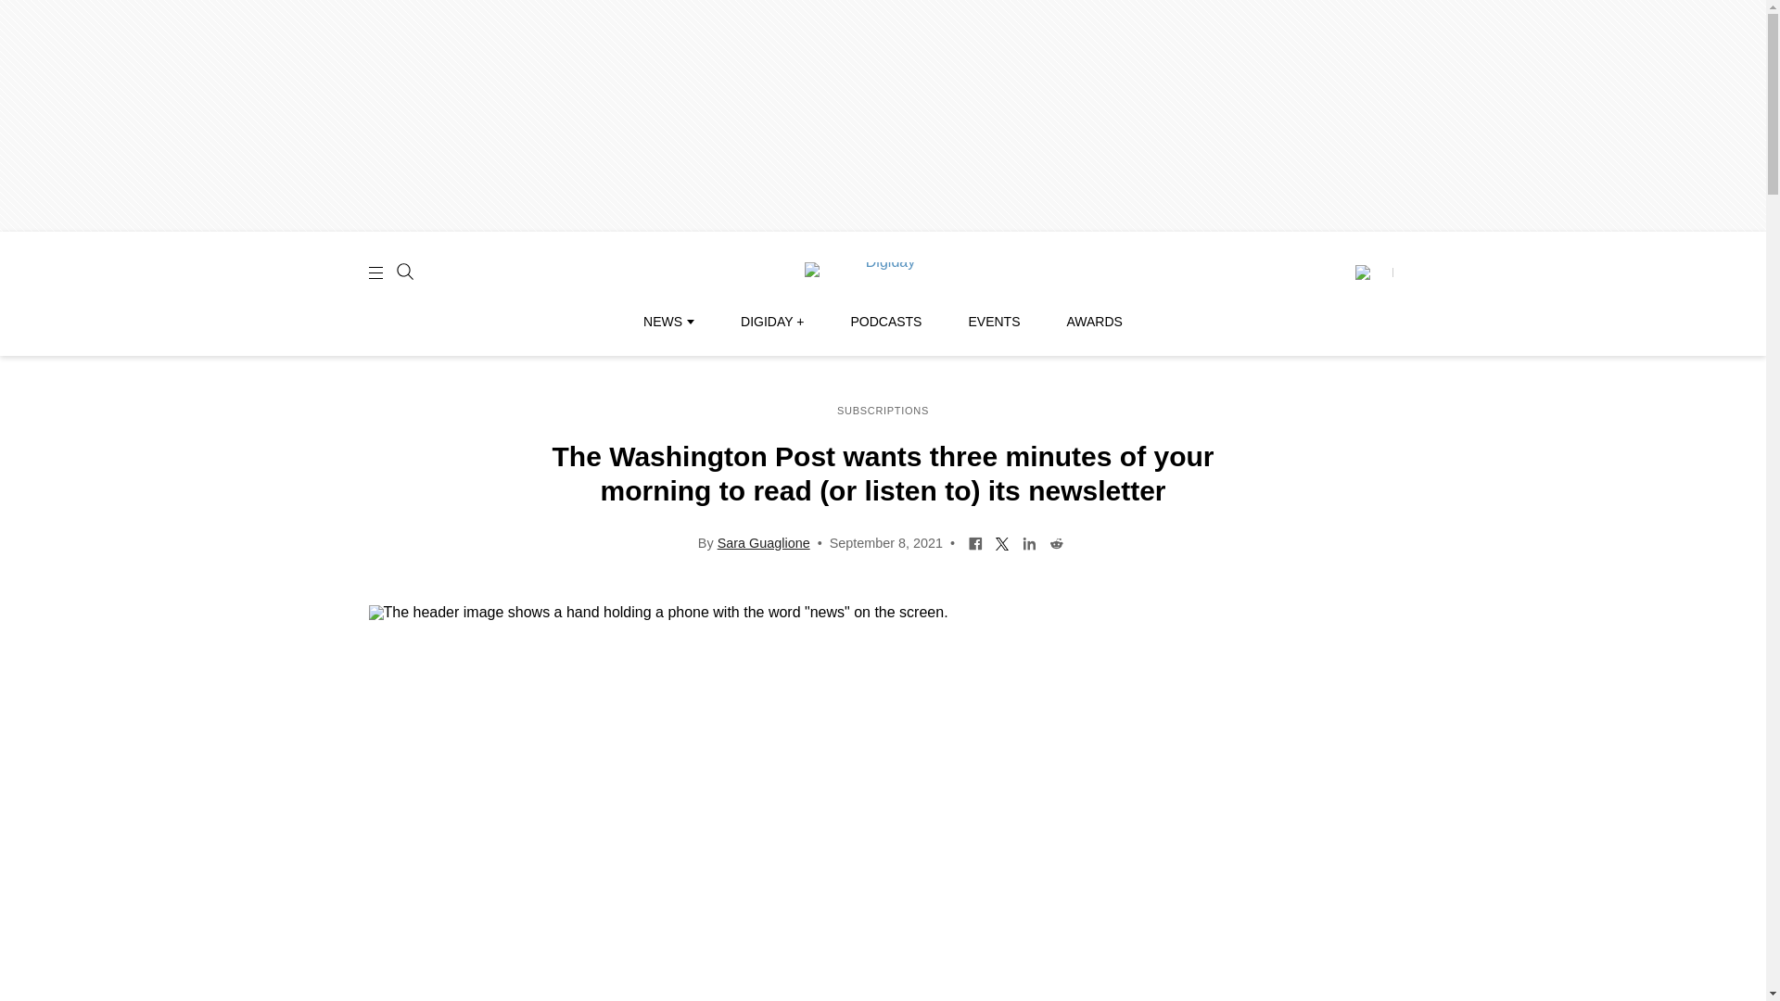 Image resolution: width=1780 pixels, height=1001 pixels. What do you see at coordinates (886, 322) in the screenshot?
I see `PODCASTS` at bounding box center [886, 322].